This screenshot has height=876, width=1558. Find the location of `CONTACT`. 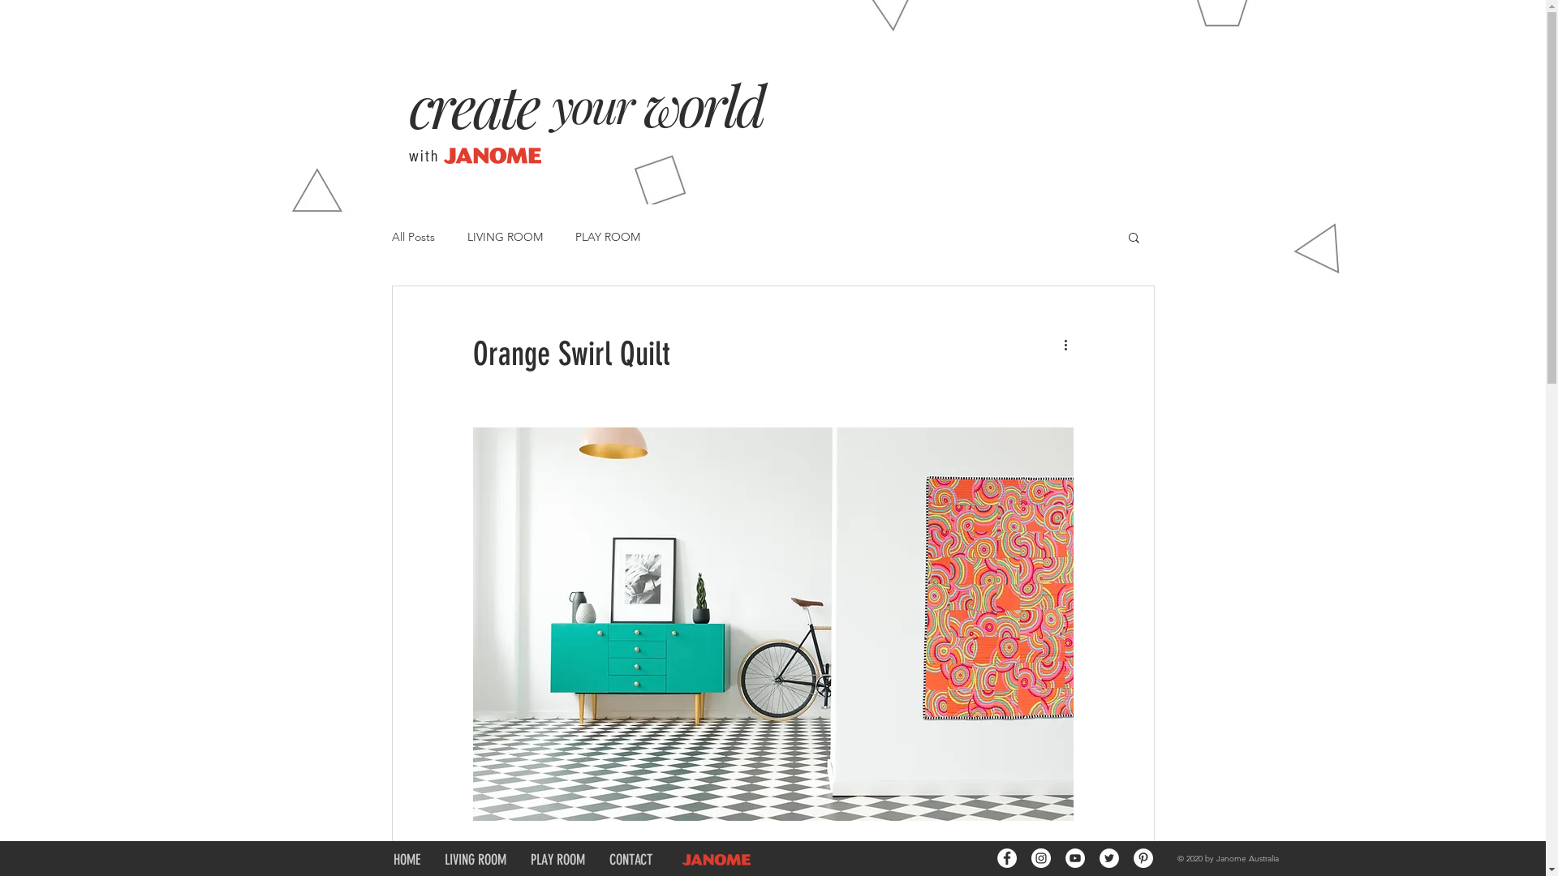

CONTACT is located at coordinates (631, 860).